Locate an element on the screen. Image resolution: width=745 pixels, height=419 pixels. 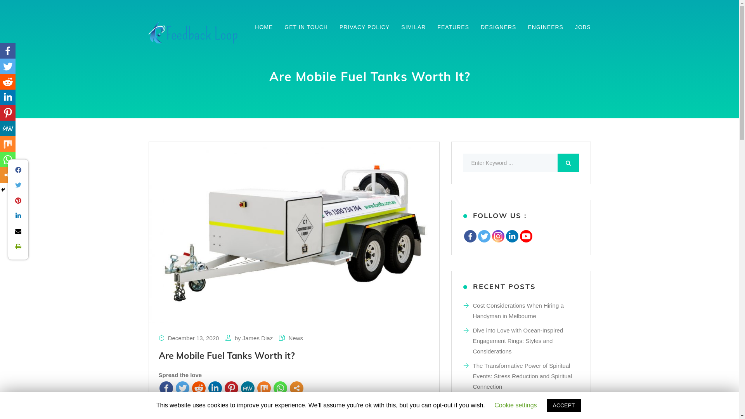
Cookie settings is located at coordinates (515, 405).